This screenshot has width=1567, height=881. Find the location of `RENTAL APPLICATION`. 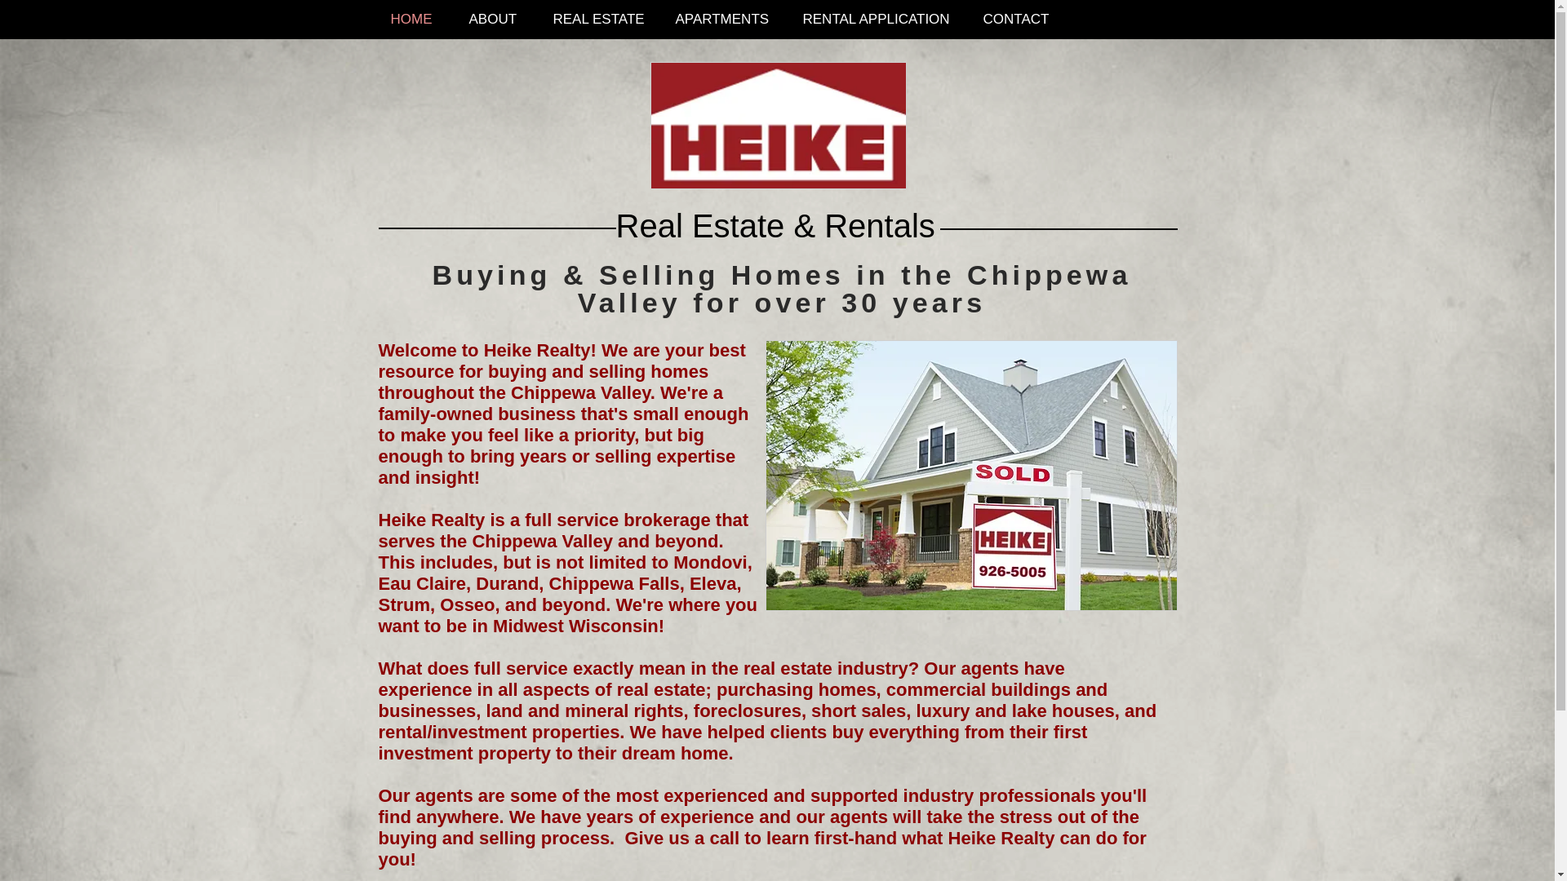

RENTAL APPLICATION is located at coordinates (880, 19).